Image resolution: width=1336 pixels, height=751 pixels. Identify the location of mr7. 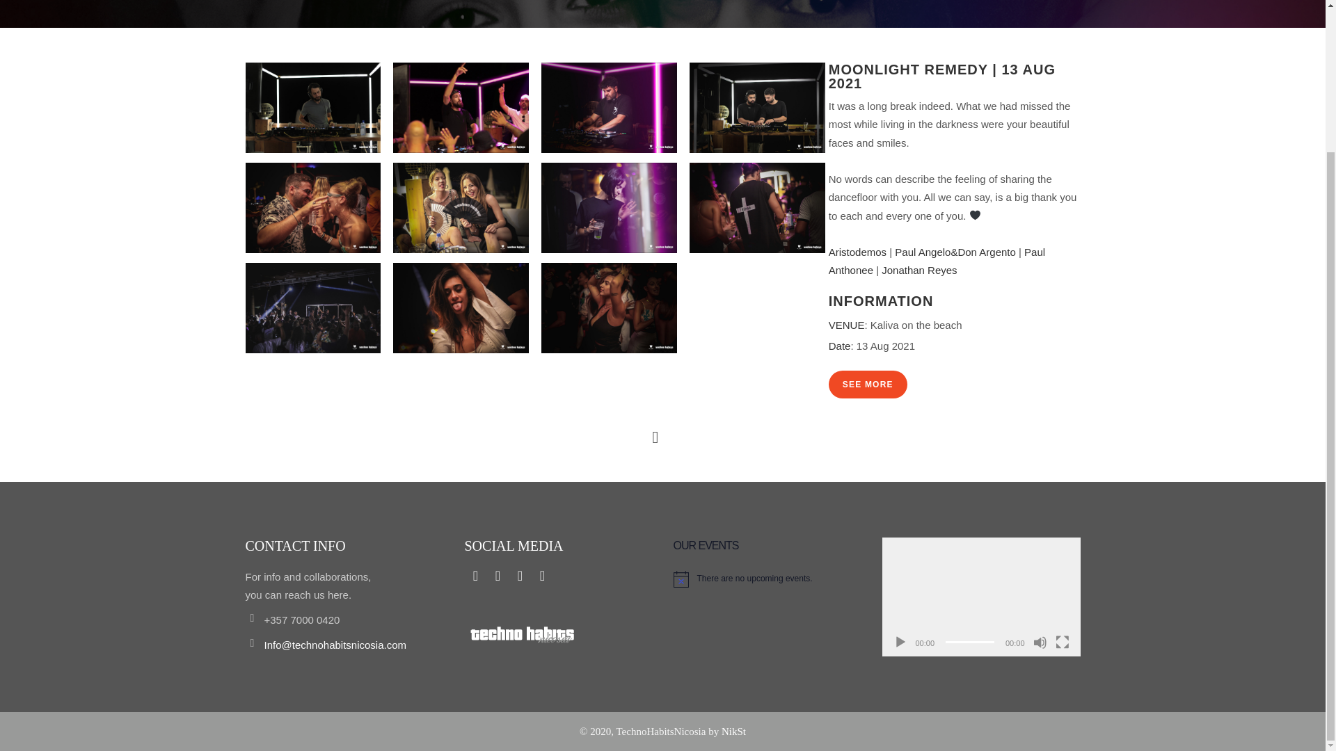
(609, 207).